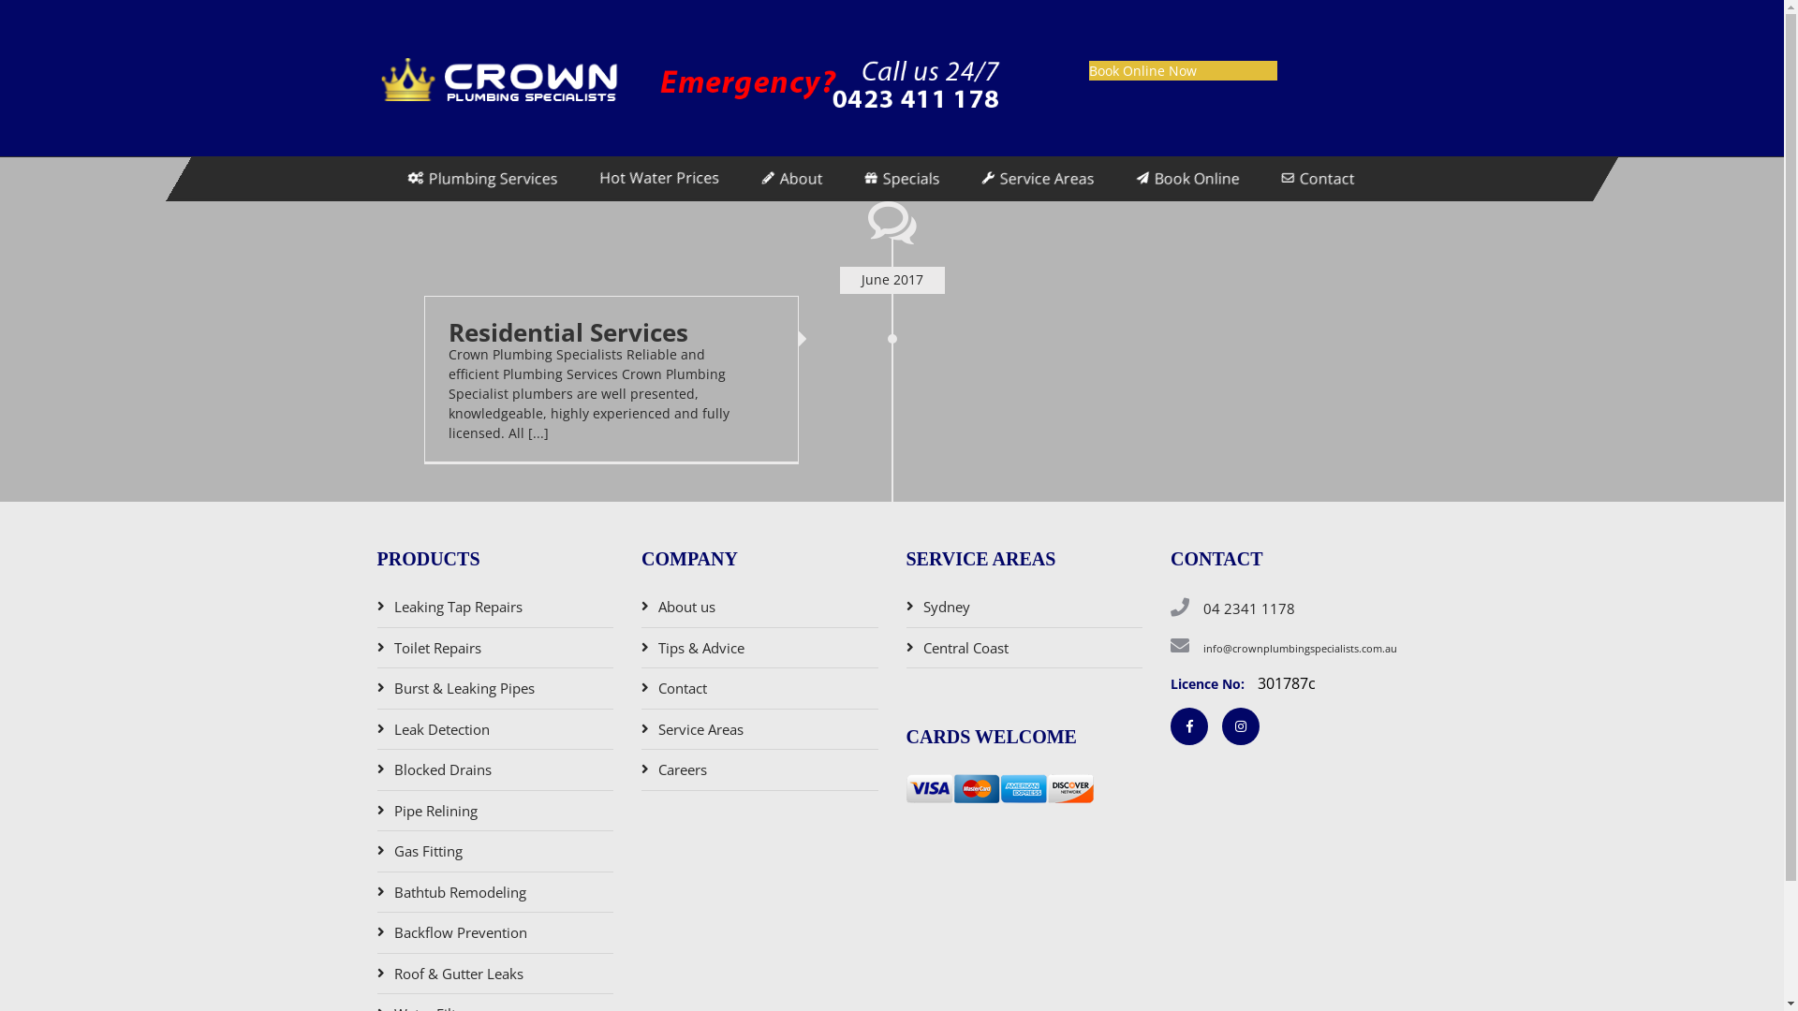  I want to click on Residential Services, so click(567, 332).